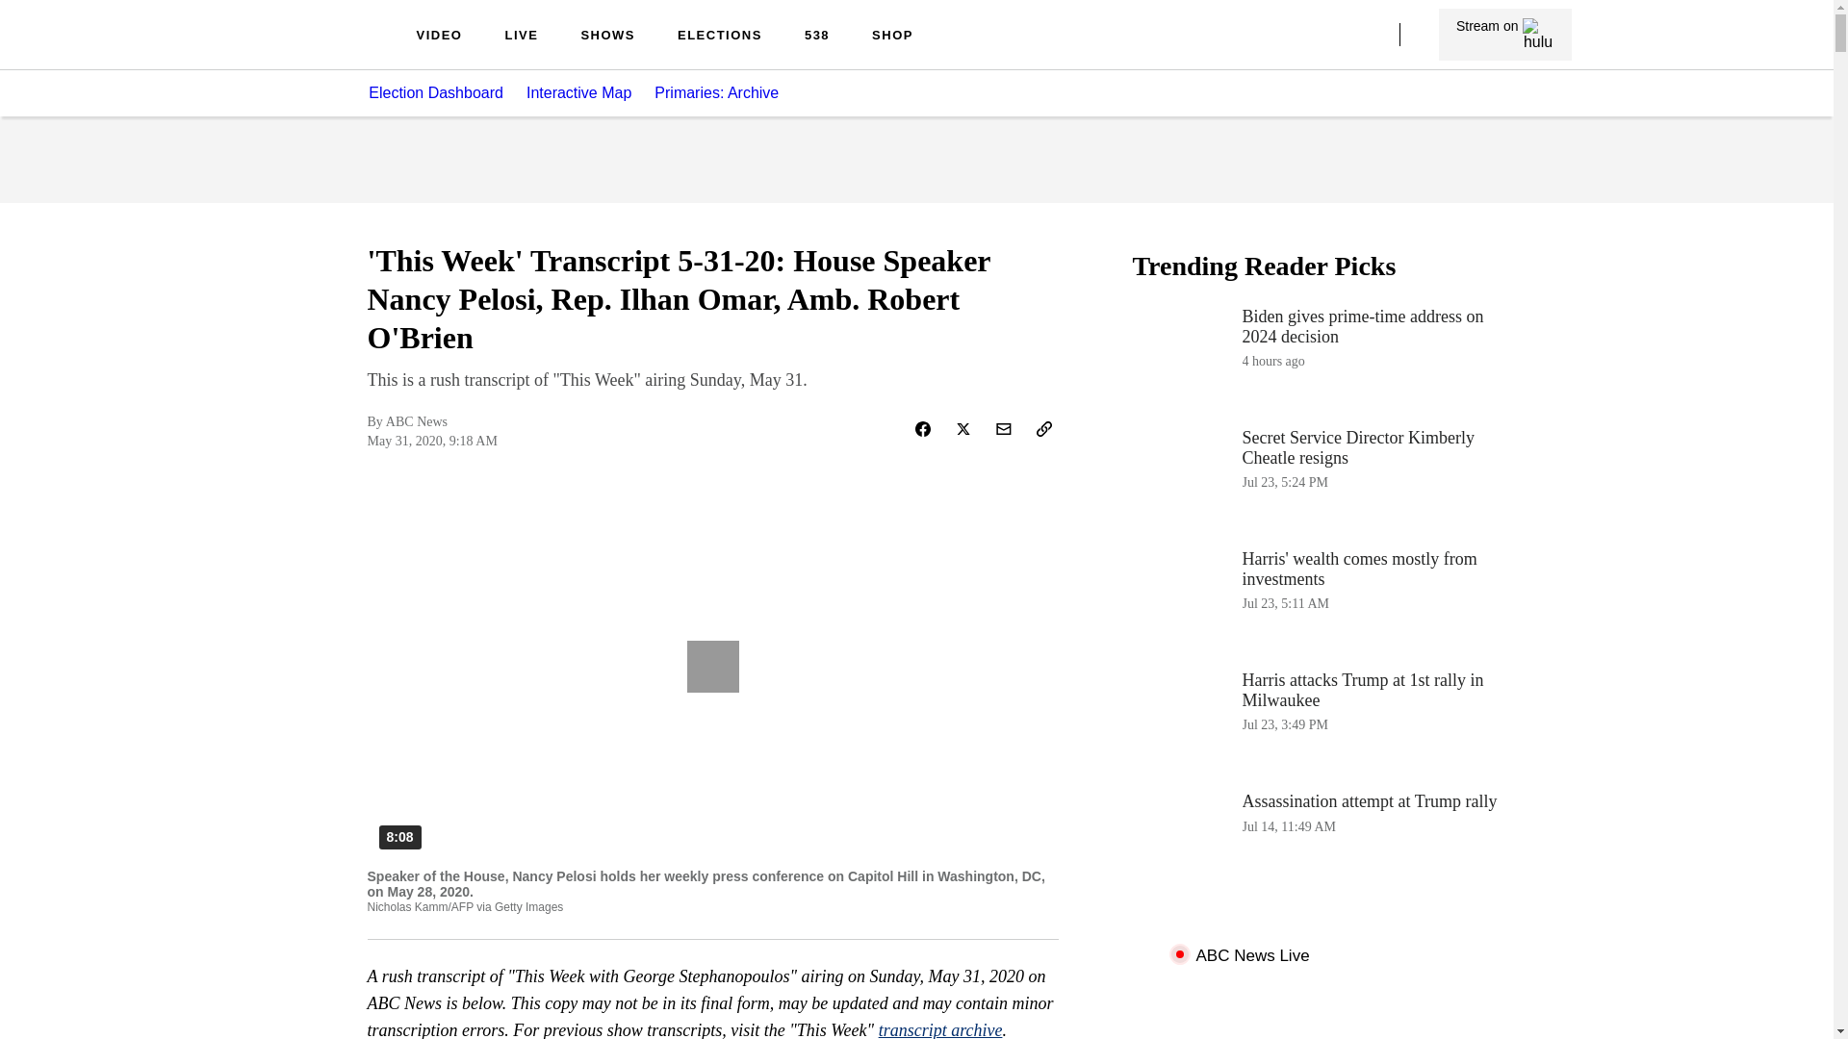 The height and width of the screenshot is (1039, 1848). What do you see at coordinates (1324, 598) in the screenshot?
I see `Primaries: Archive` at bounding box center [1324, 598].